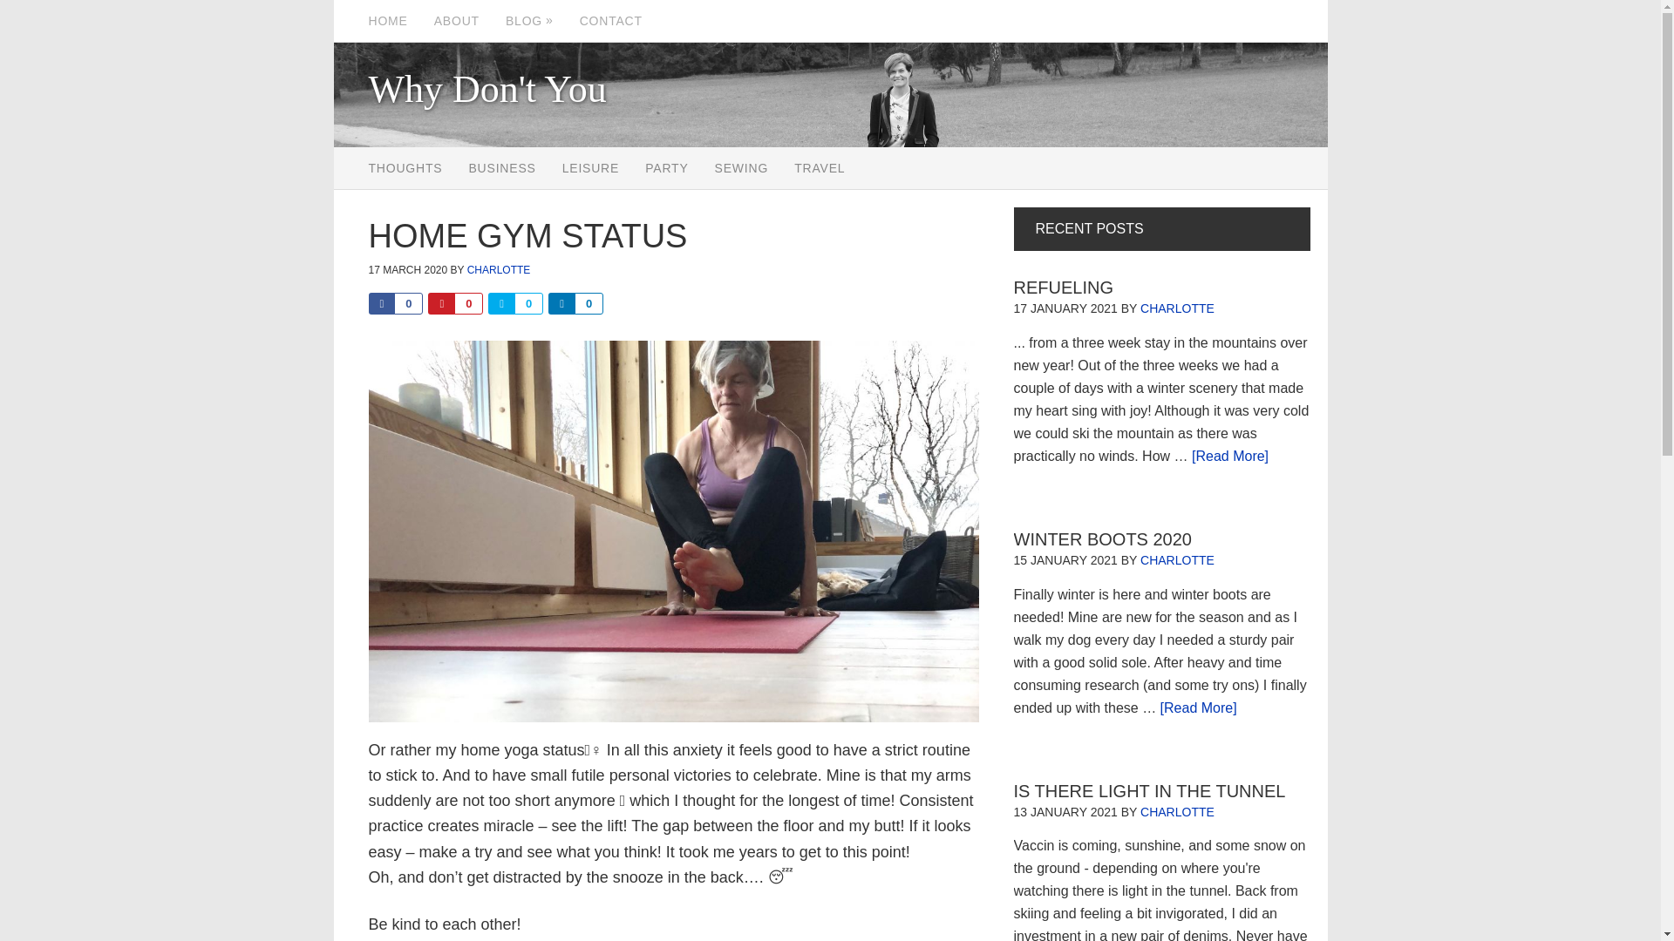  Describe the element at coordinates (1177, 560) in the screenshot. I see `CHARLOTTE` at that location.